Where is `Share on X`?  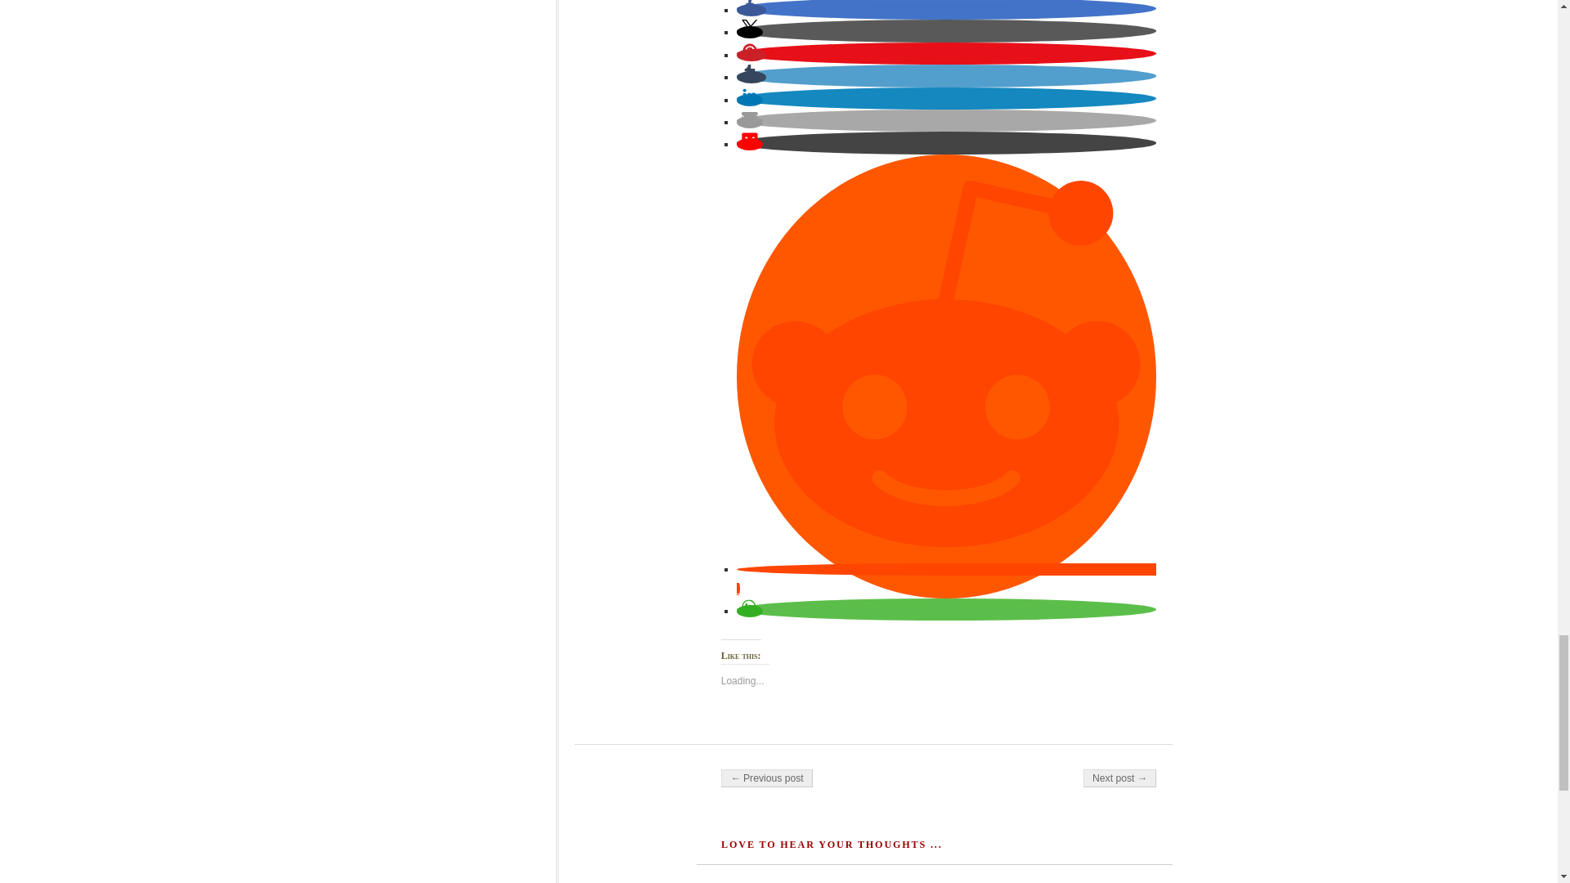 Share on X is located at coordinates (749, 33).